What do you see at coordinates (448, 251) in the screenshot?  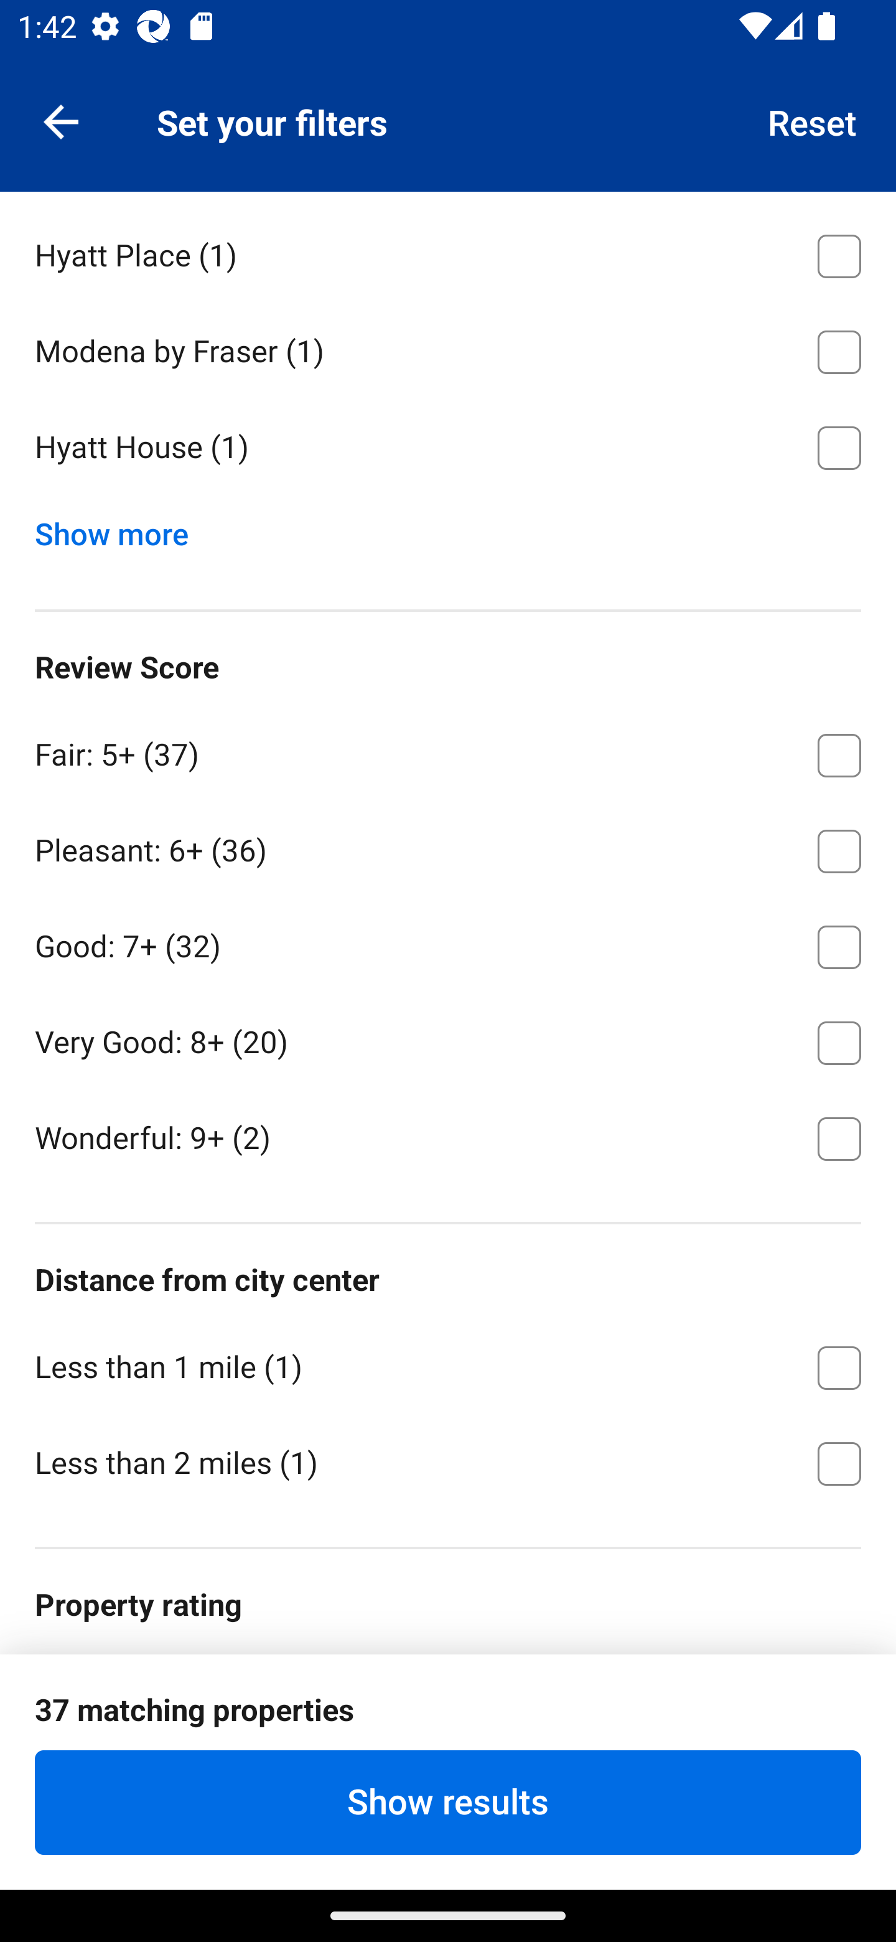 I see `Hyatt Place ⁦(1)` at bounding box center [448, 251].